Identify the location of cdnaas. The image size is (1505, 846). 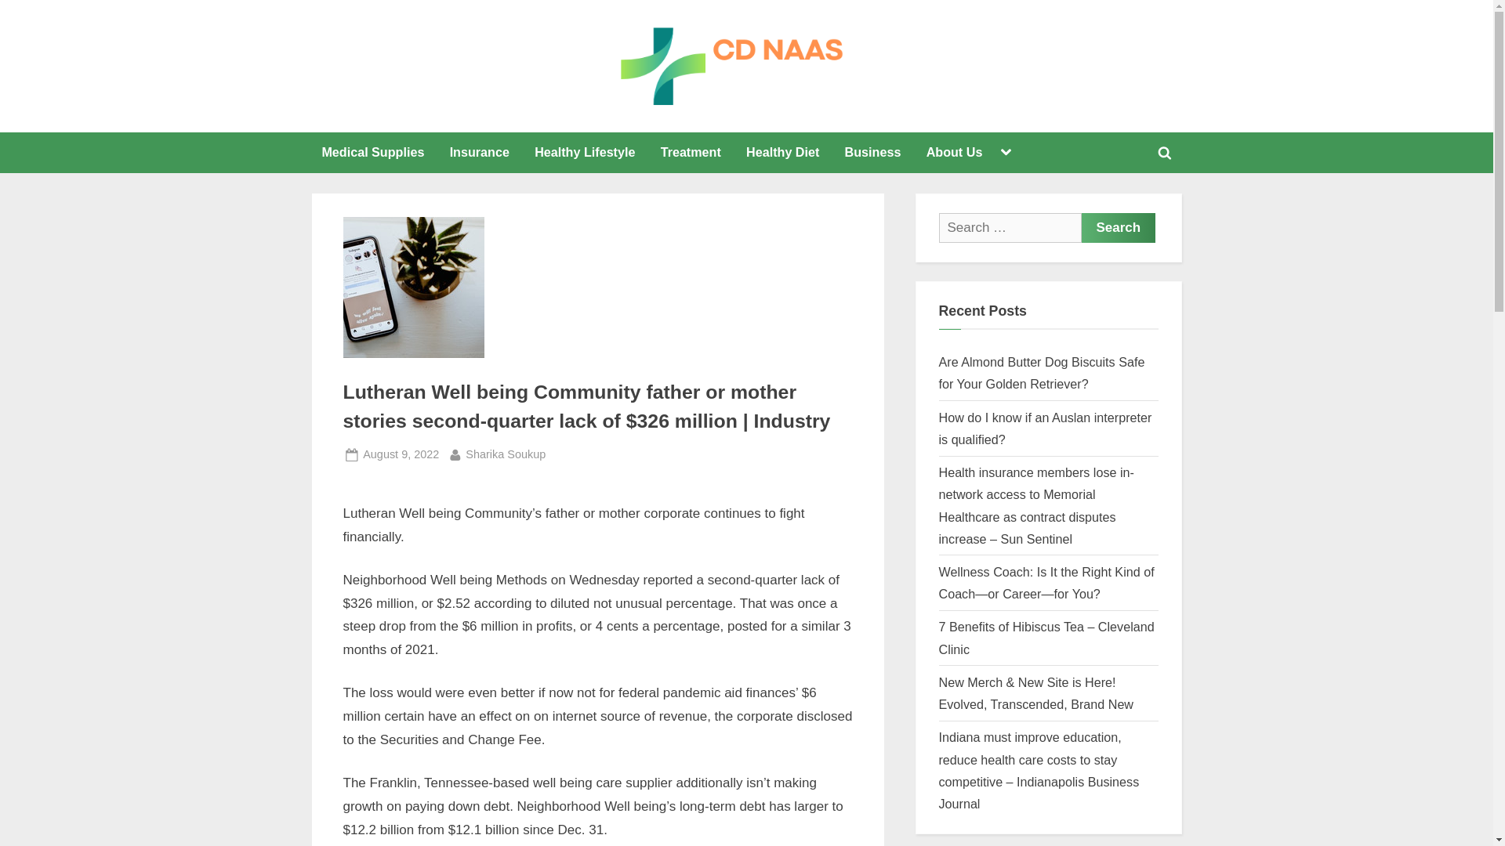
(1119, 227).